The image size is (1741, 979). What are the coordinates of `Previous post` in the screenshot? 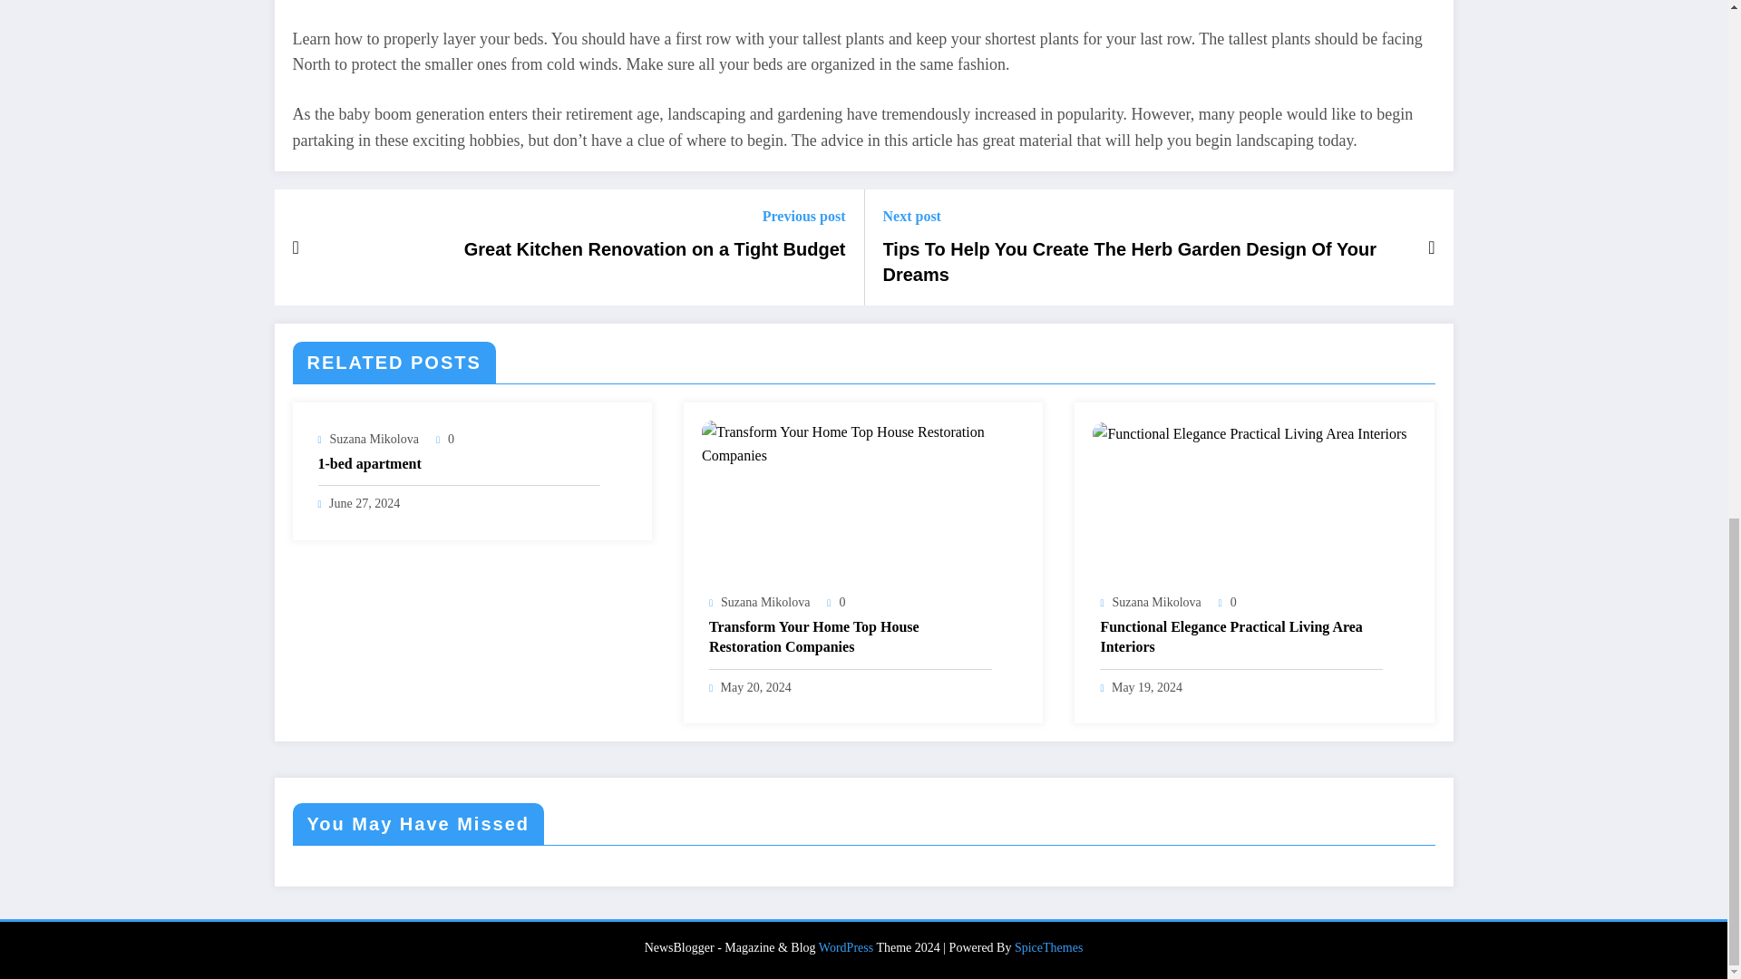 It's located at (655, 216).